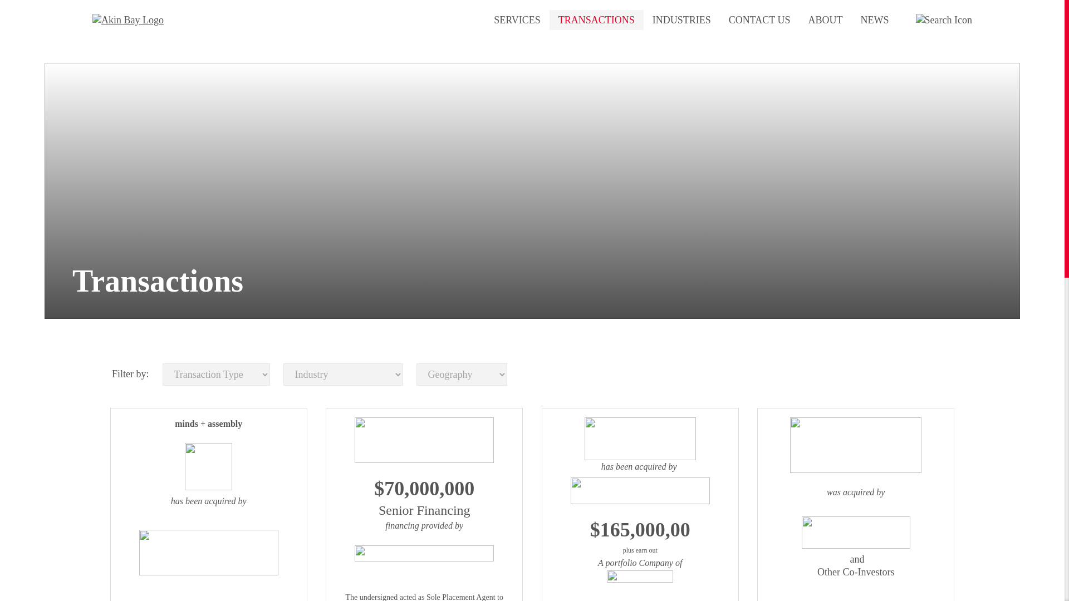 The image size is (1069, 601). I want to click on SERVICES, so click(517, 20).